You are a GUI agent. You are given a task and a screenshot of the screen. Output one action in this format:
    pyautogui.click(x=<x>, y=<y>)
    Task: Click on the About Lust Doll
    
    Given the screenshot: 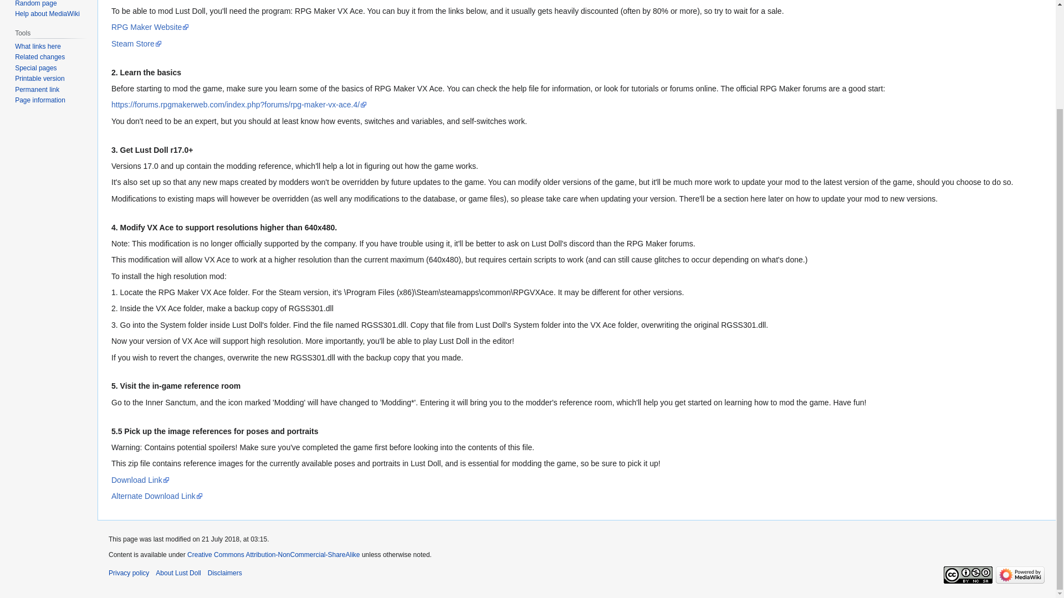 What is the action you would take?
    pyautogui.click(x=178, y=573)
    